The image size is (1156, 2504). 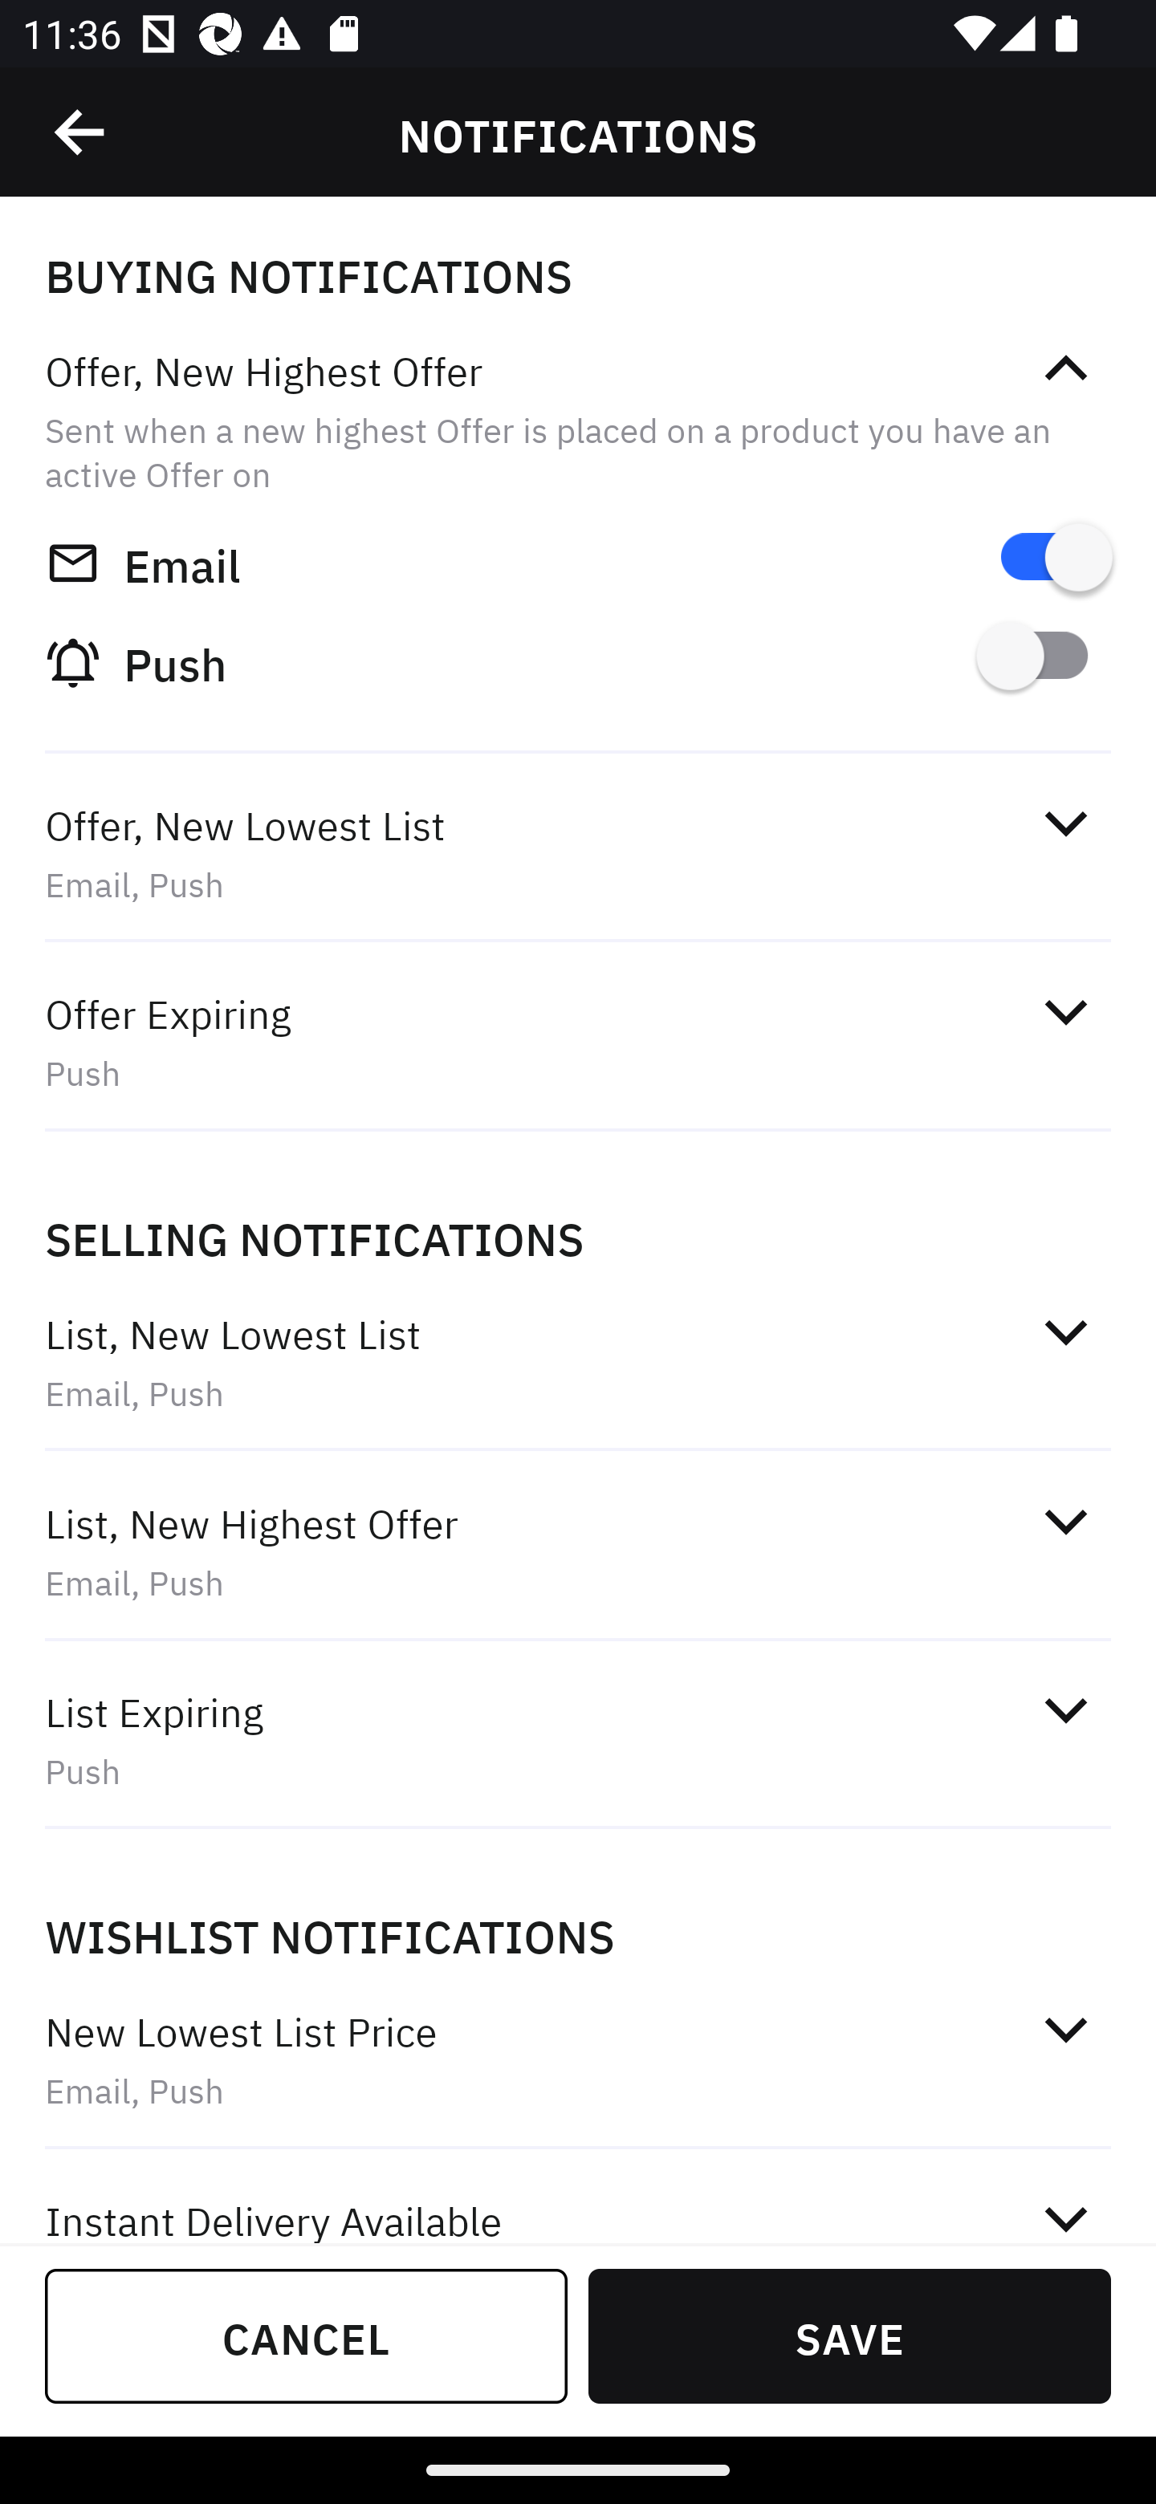 What do you see at coordinates (578, 1740) in the screenshot?
I see `List Expiring  Push` at bounding box center [578, 1740].